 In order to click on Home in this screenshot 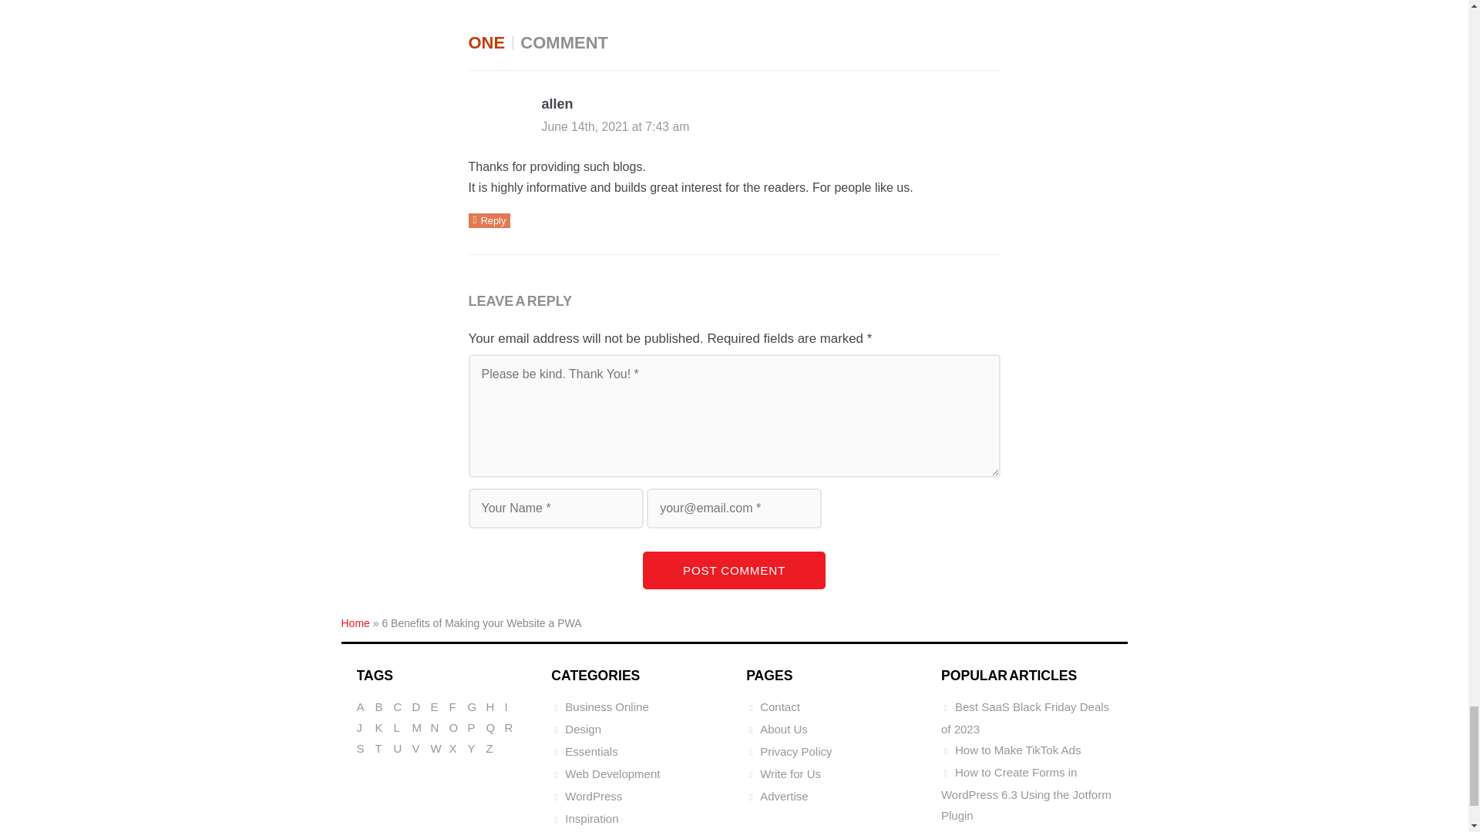, I will do `click(355, 622)`.